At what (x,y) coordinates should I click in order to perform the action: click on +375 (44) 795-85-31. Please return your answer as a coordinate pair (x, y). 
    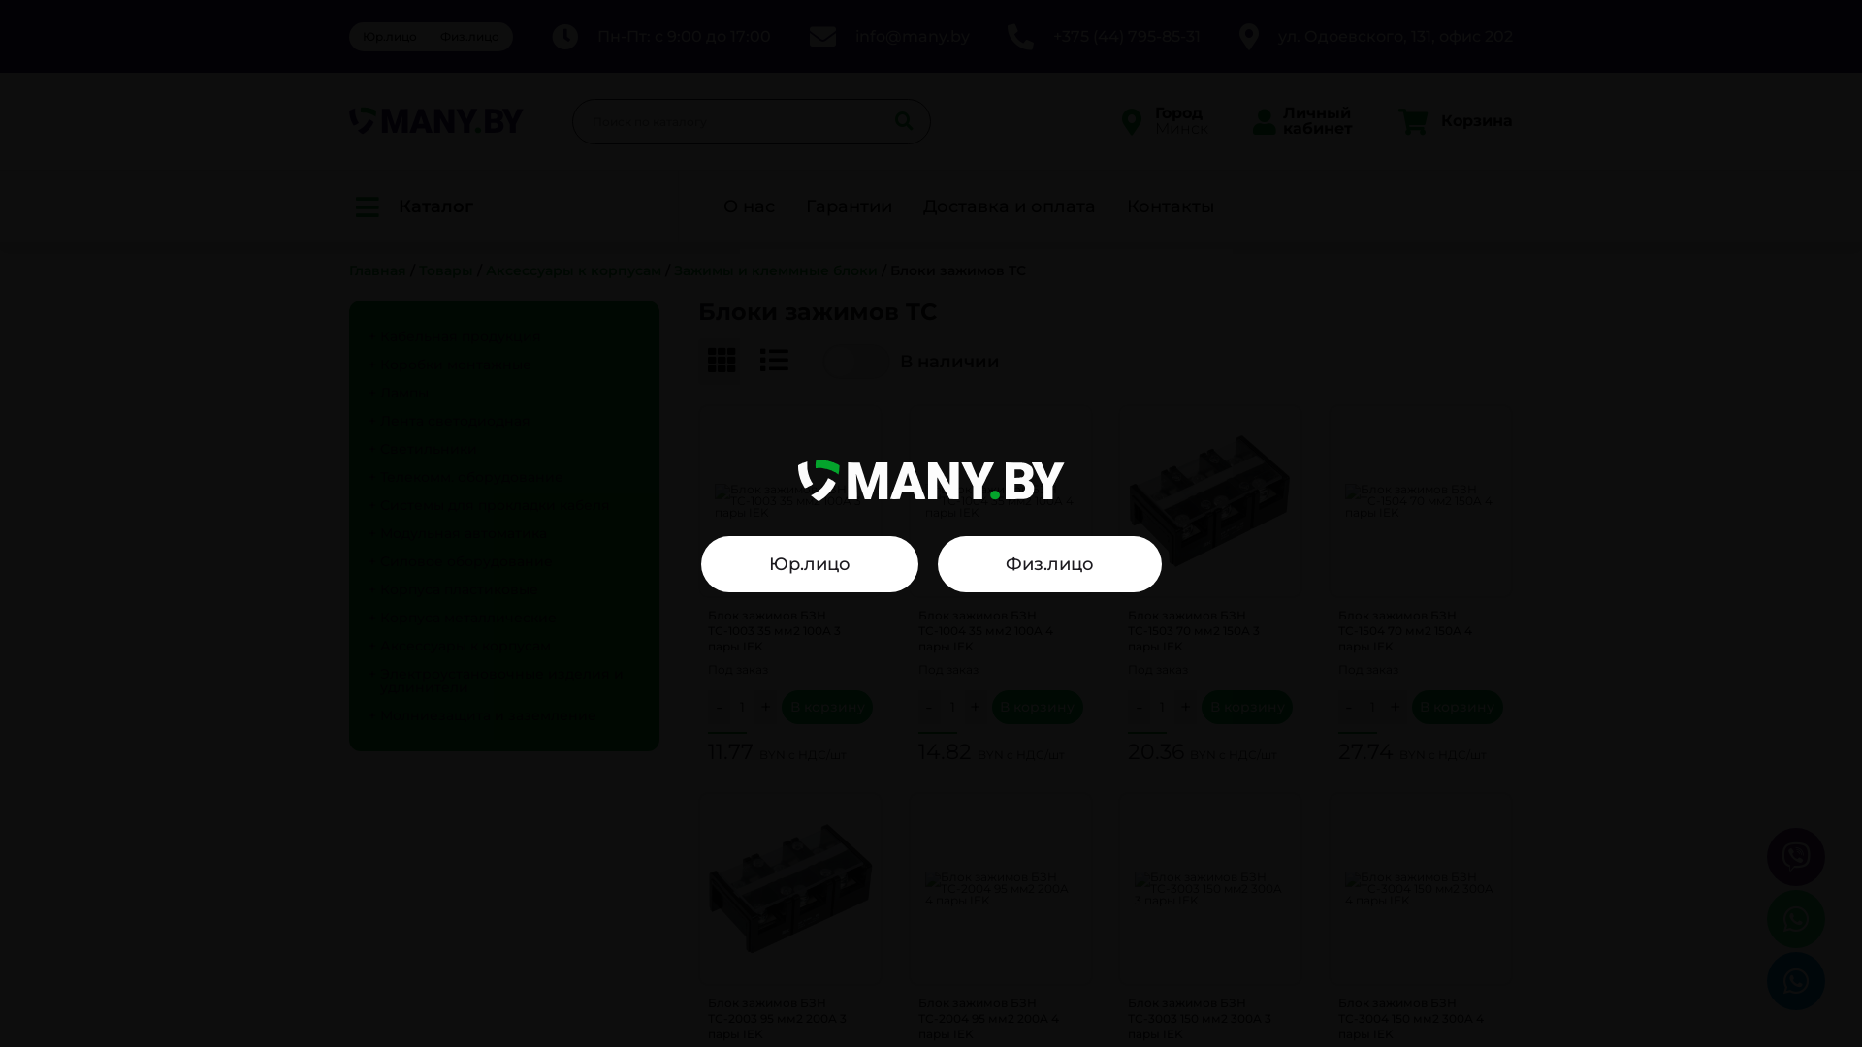
    Looking at the image, I should click on (1104, 37).